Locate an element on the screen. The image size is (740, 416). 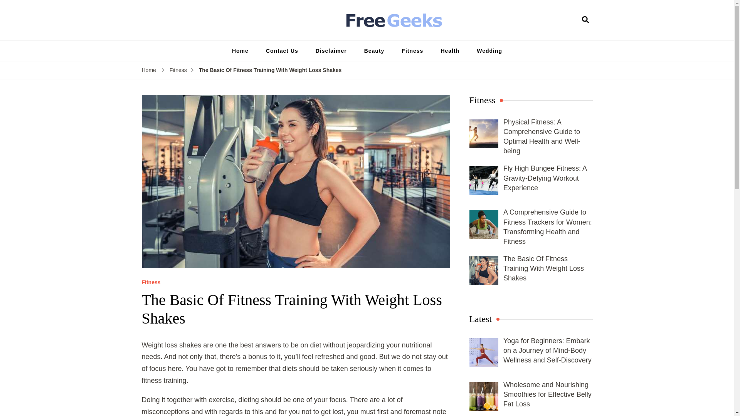
The Basic Of Fitness Training With Weight Loss Shakes is located at coordinates (543, 268).